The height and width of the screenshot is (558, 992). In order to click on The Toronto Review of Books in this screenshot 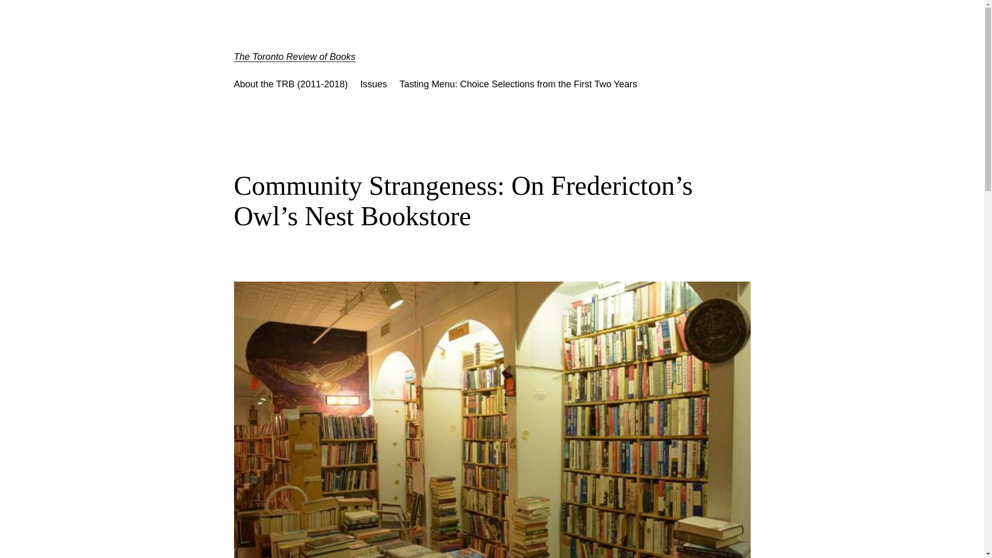, I will do `click(294, 57)`.